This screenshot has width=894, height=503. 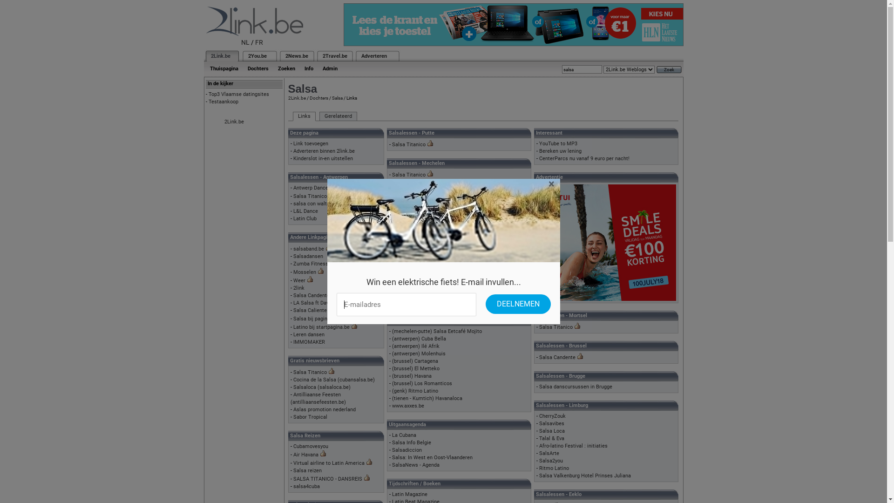 I want to click on Salsa Titanico, so click(x=409, y=175).